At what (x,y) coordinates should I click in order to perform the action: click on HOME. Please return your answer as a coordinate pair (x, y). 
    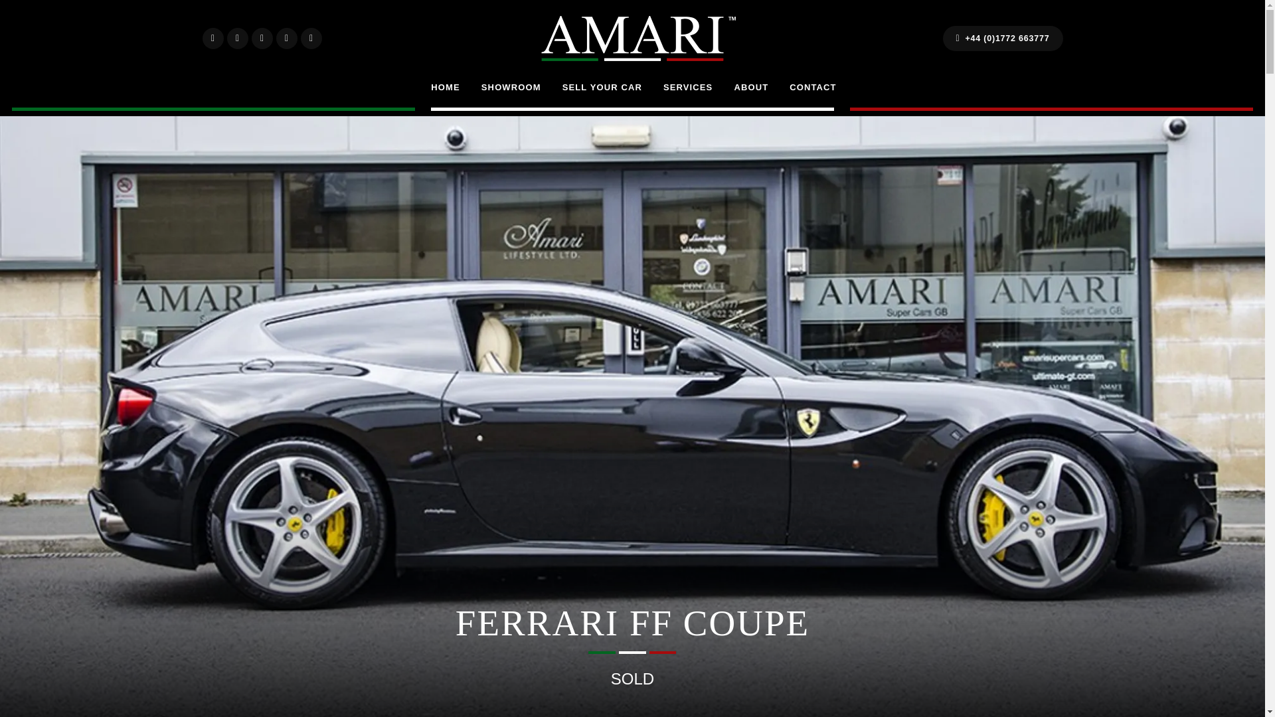
    Looking at the image, I should click on (445, 88).